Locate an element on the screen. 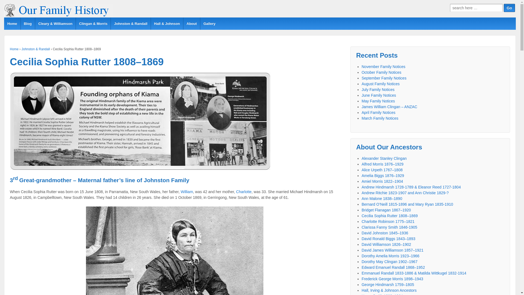 The width and height of the screenshot is (524, 295). Hall, Irving & Johnson Ancestors is located at coordinates (389, 290).